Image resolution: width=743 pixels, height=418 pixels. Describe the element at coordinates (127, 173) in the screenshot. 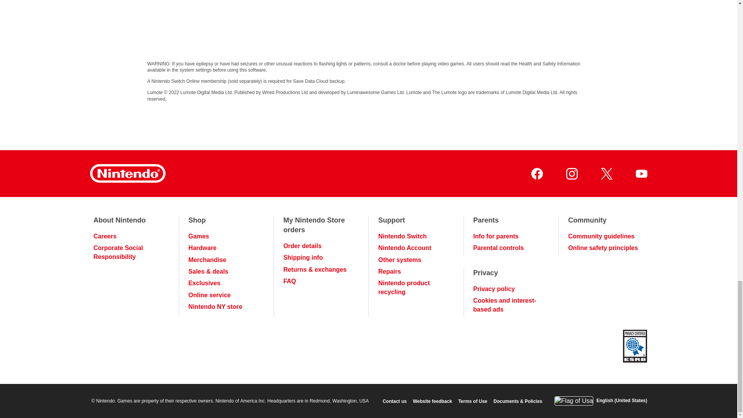

I see `Nintendo Homepage` at that location.